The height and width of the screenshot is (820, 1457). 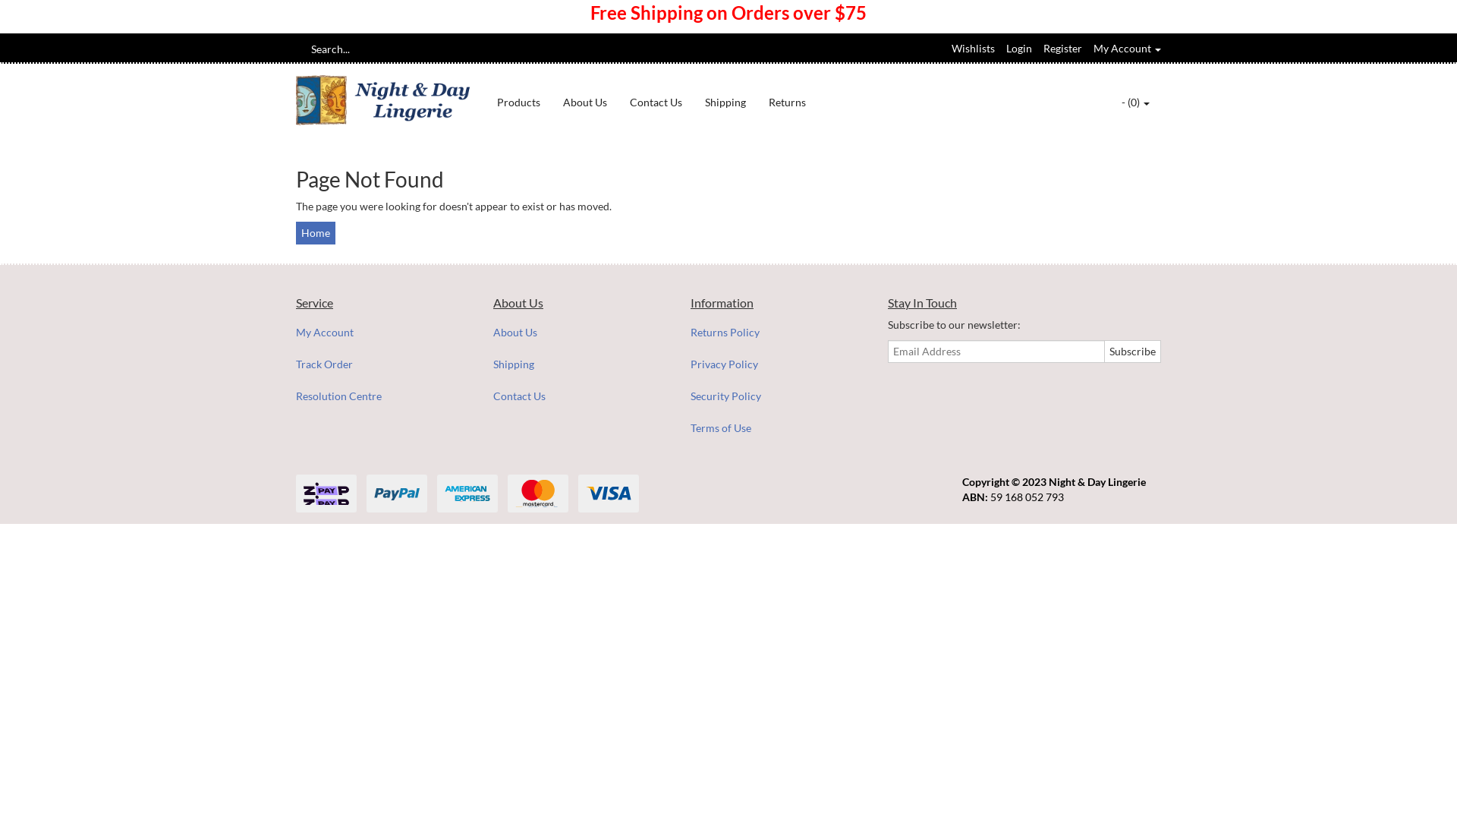 I want to click on Register, so click(x=1062, y=49).